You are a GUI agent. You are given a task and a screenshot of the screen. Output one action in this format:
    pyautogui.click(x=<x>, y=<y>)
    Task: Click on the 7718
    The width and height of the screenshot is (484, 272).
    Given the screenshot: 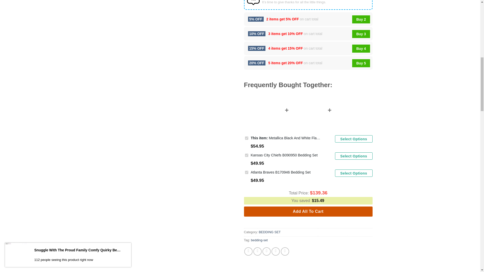 What is the action you would take?
    pyautogui.click(x=247, y=155)
    